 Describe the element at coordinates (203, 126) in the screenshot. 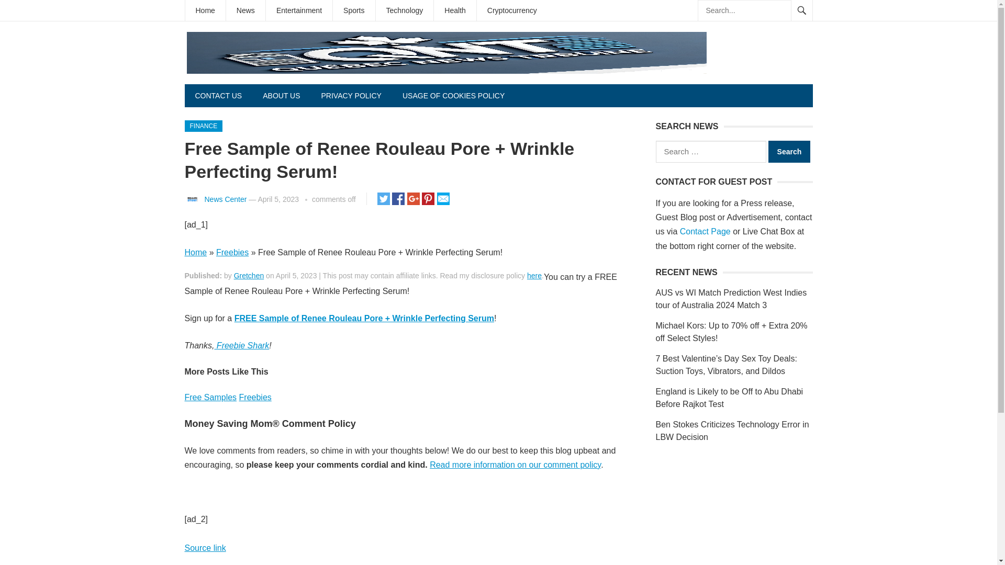

I see `View all posts in Finance` at that location.